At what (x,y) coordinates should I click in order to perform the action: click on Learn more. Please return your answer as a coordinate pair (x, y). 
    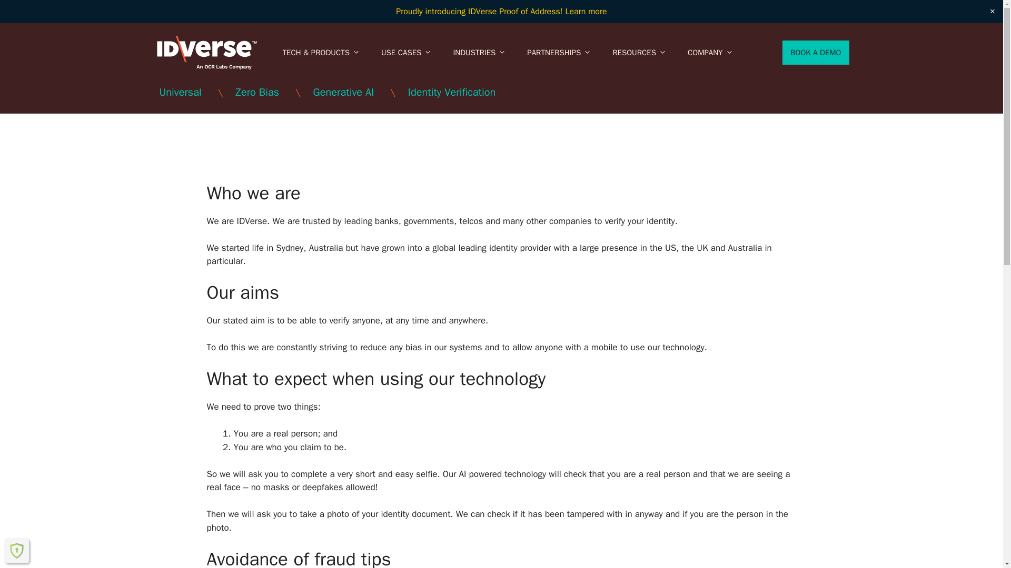
    Looking at the image, I should click on (586, 12).